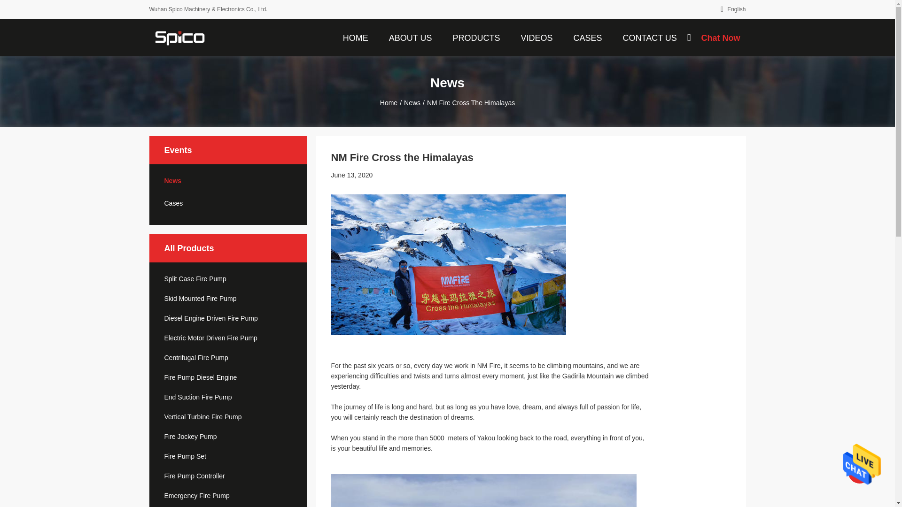  What do you see at coordinates (649, 37) in the screenshot?
I see `CONTACT US` at bounding box center [649, 37].